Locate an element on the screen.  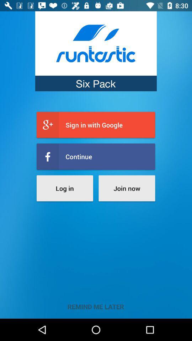
turn on continue icon is located at coordinates (96, 156).